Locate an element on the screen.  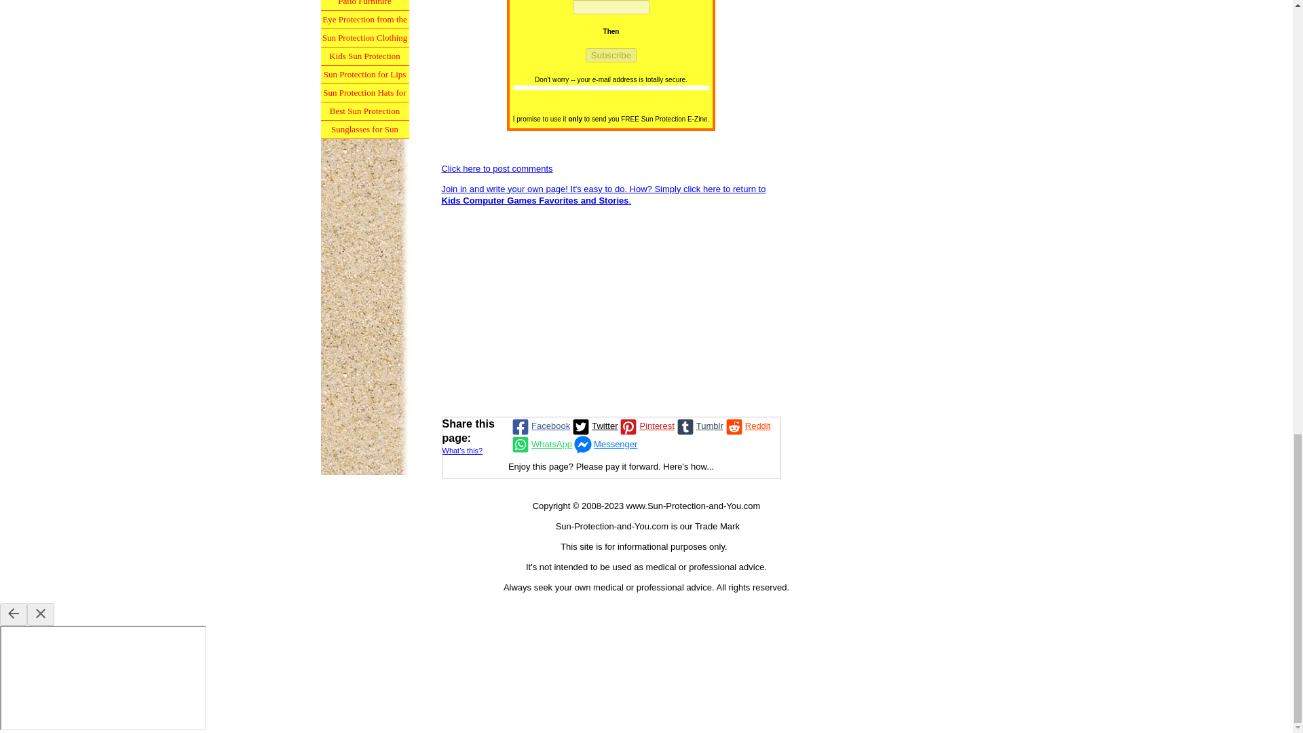
Pinterest is located at coordinates (645, 426).